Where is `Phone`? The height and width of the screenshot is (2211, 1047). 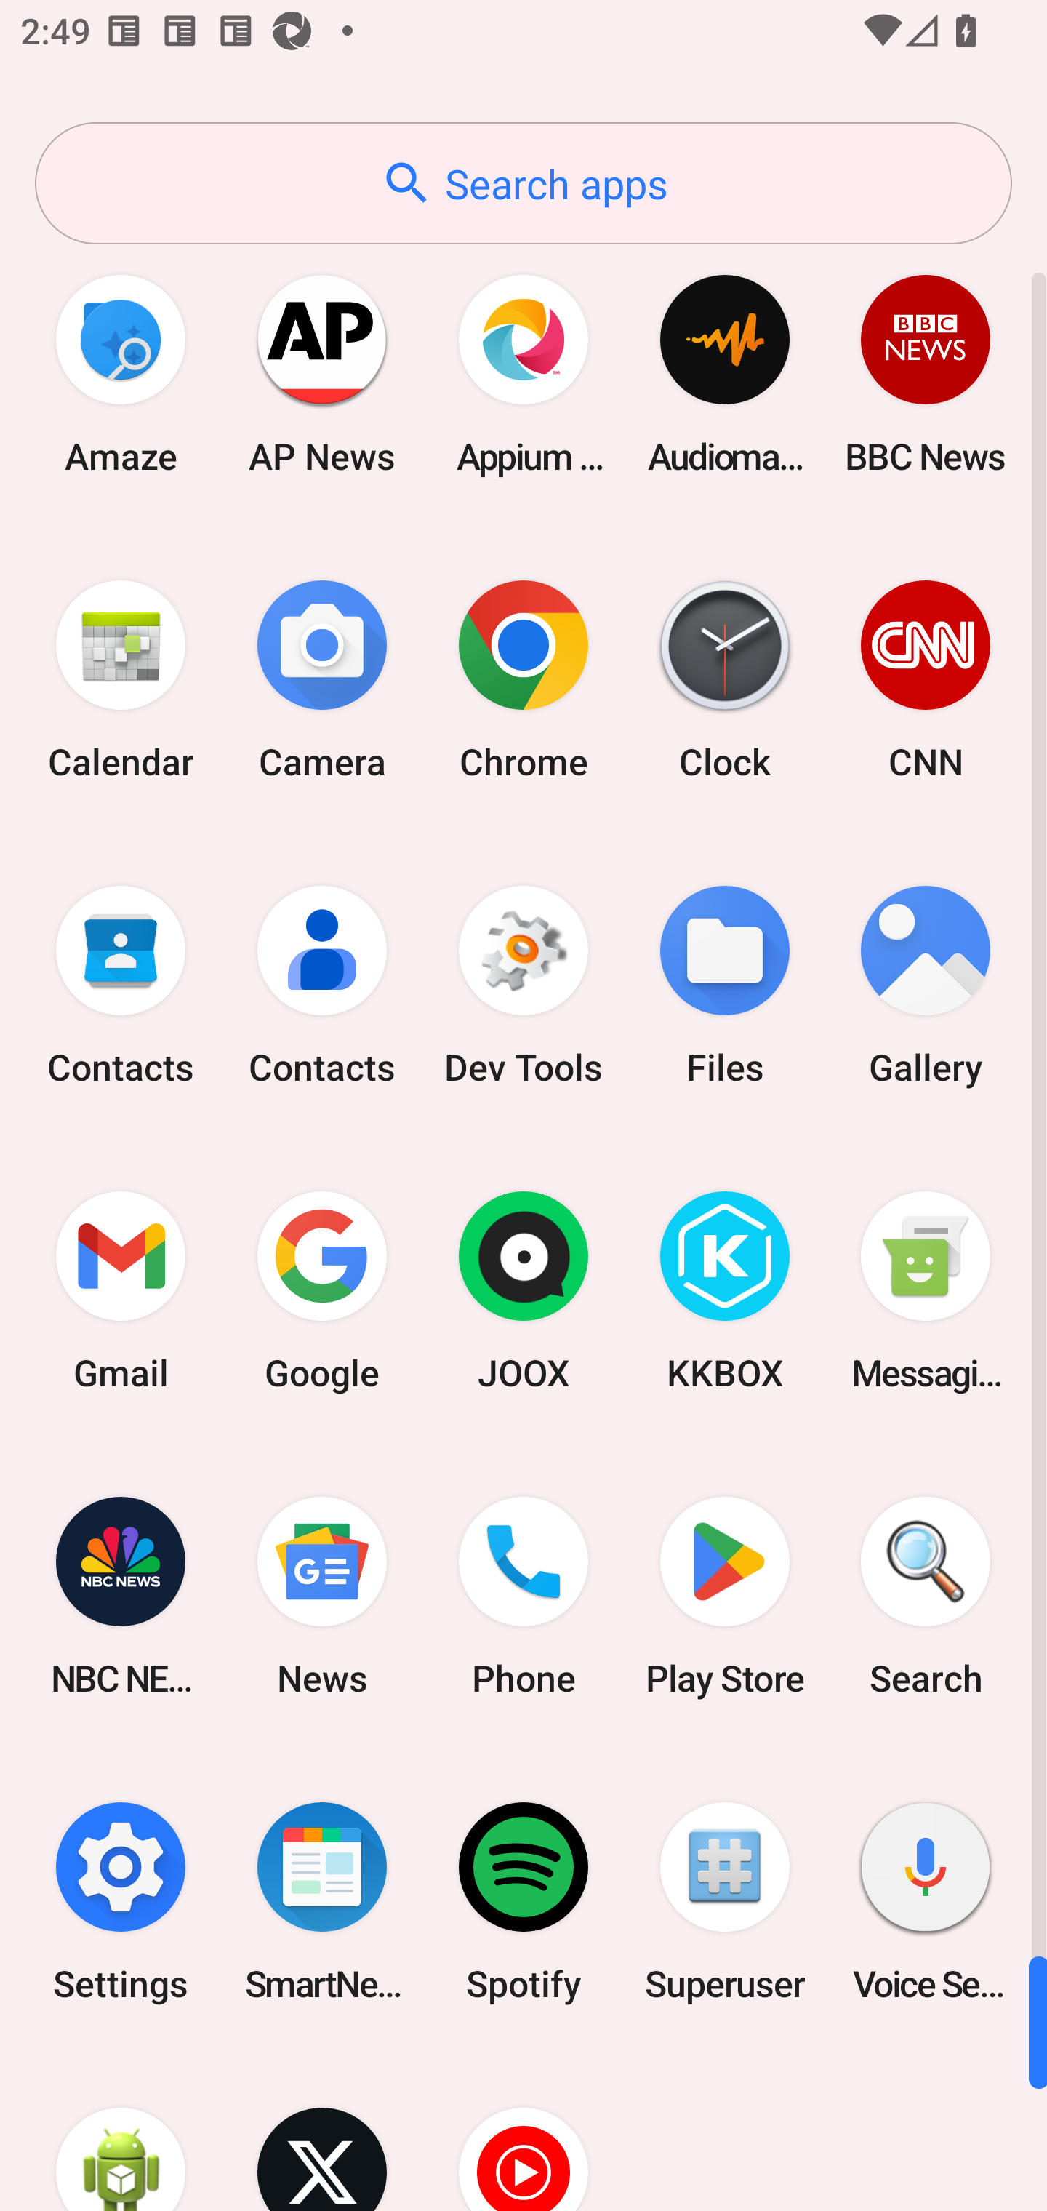 Phone is located at coordinates (523, 1596).